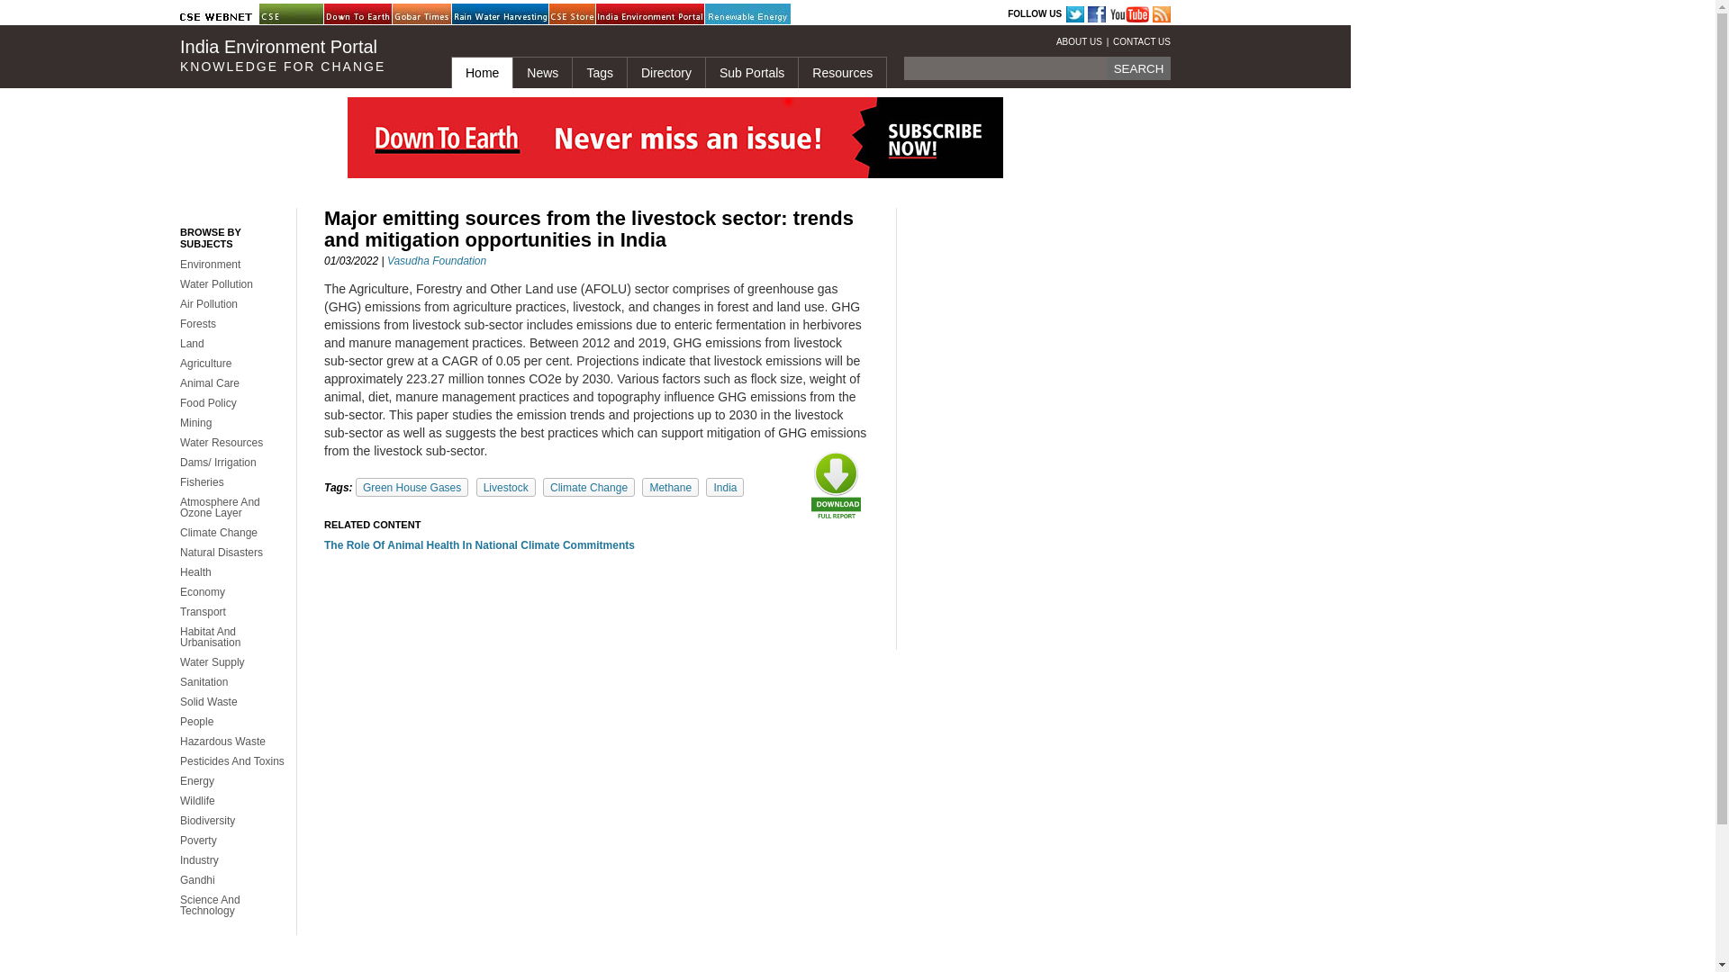  What do you see at coordinates (304, 14) in the screenshot?
I see `CSE` at bounding box center [304, 14].